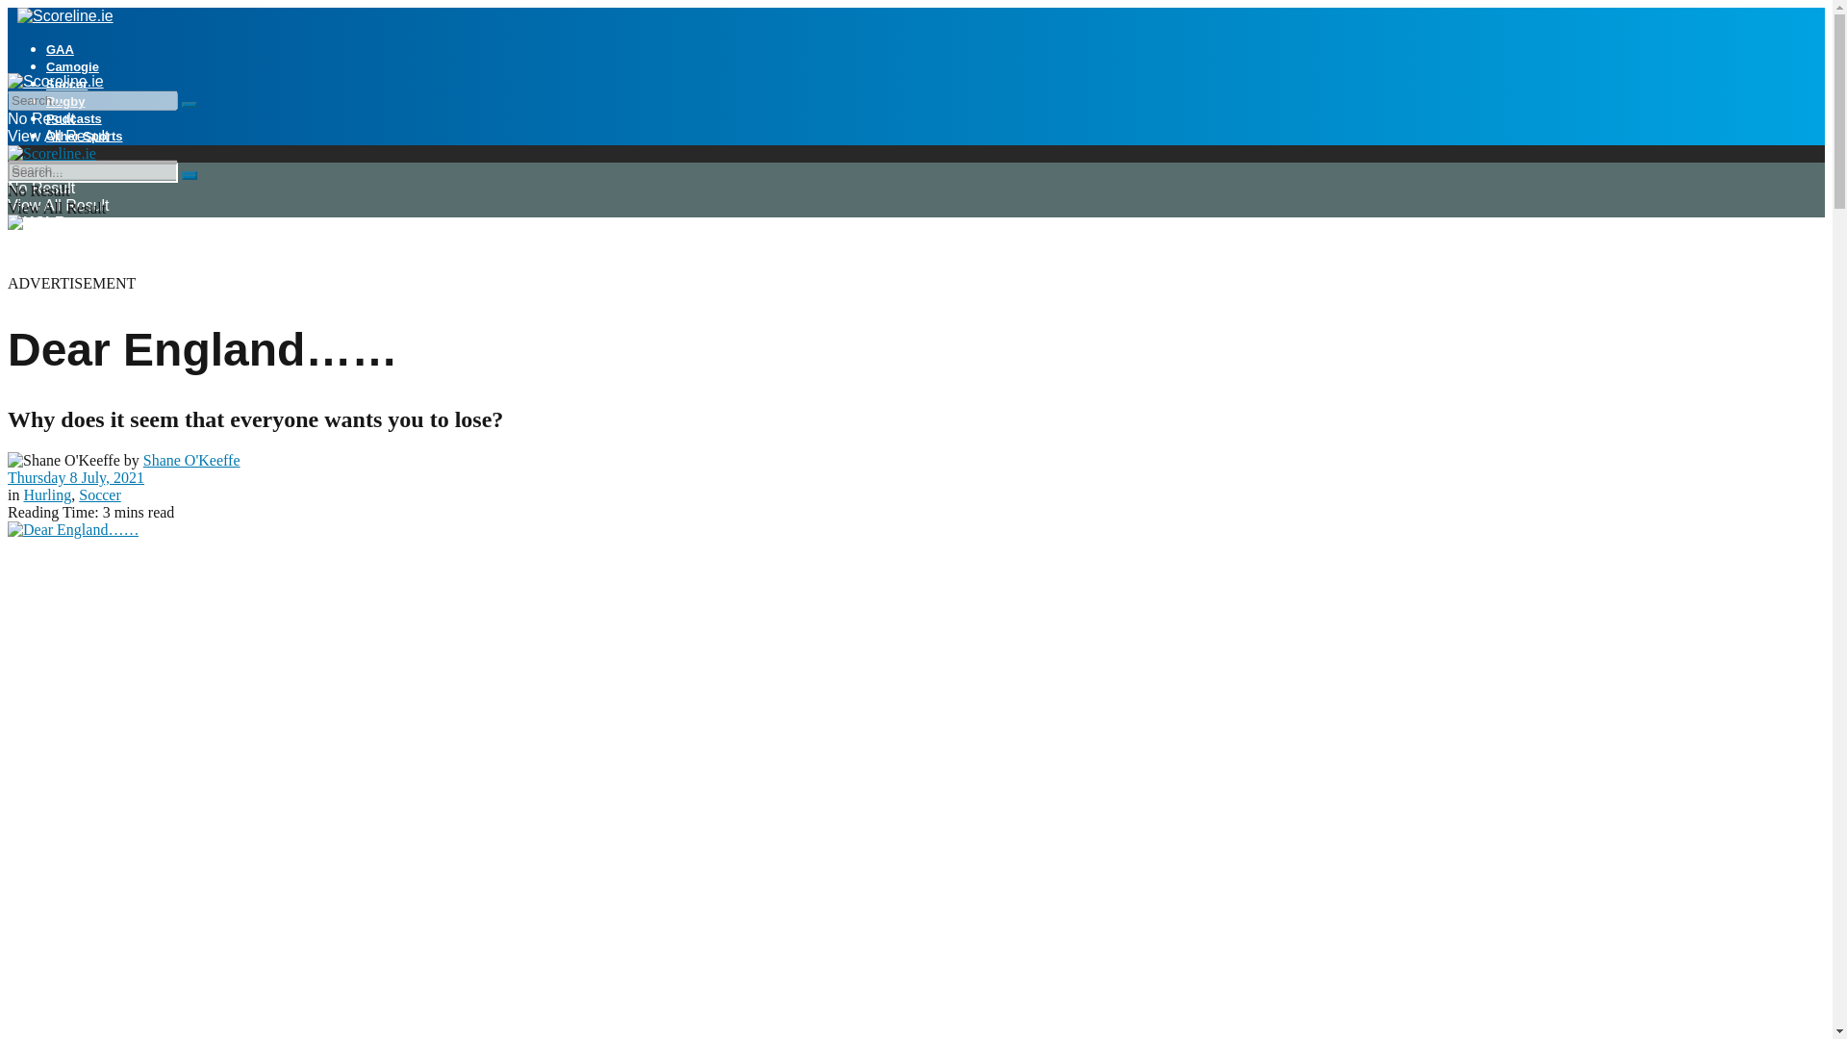 The height and width of the screenshot is (1039, 1847). What do you see at coordinates (100, 494) in the screenshot?
I see `Soccer` at bounding box center [100, 494].